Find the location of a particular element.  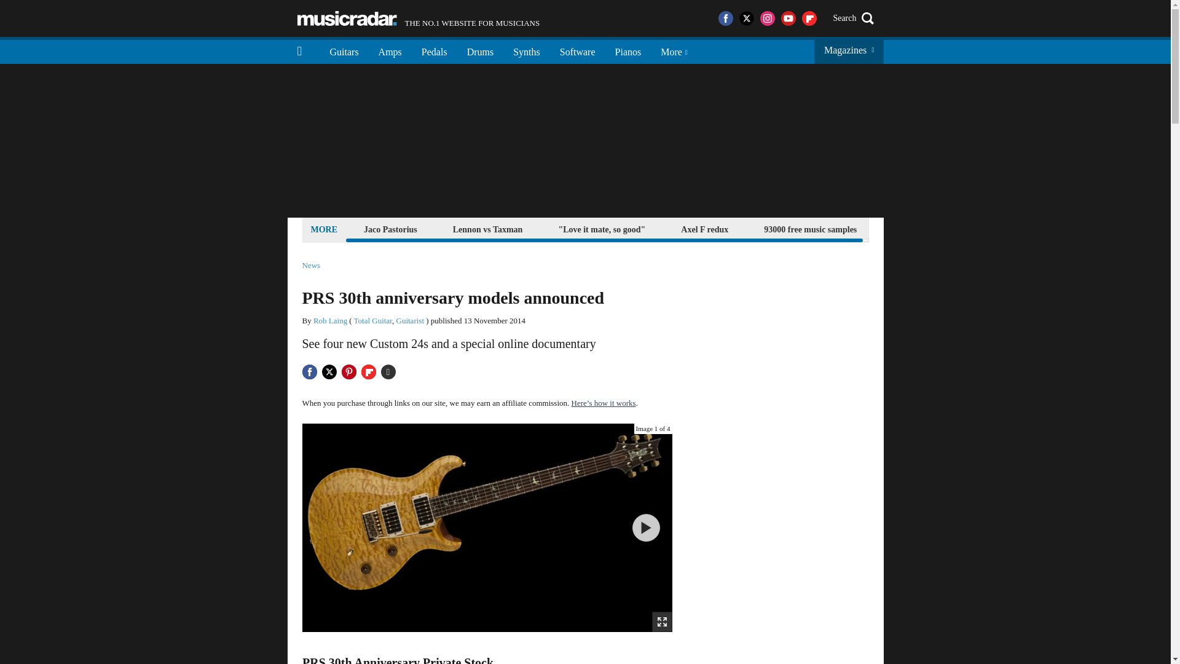

Drums is located at coordinates (481, 50).